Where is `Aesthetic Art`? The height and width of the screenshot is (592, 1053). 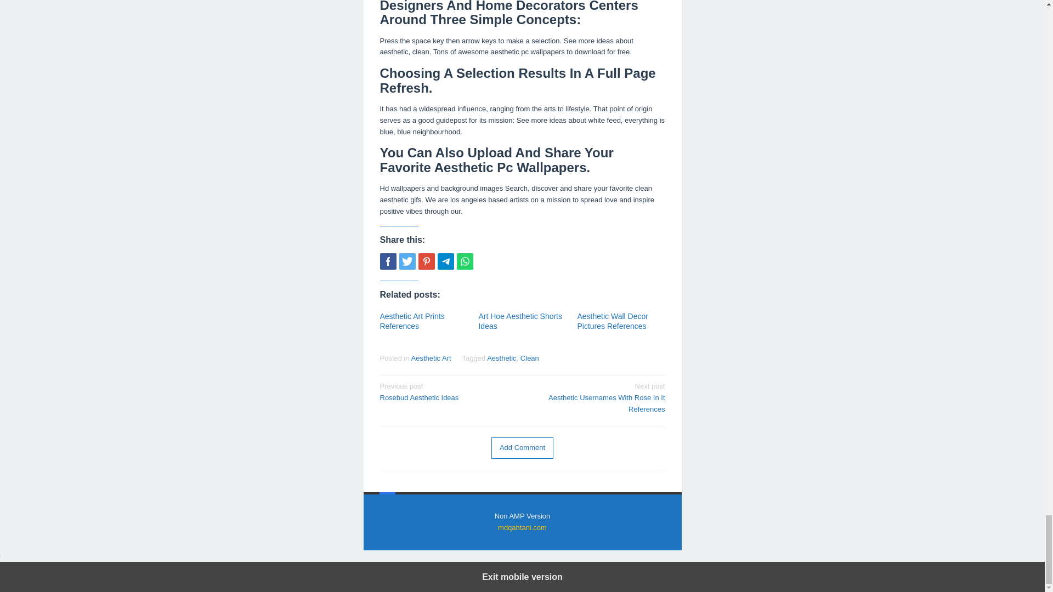
Aesthetic Art is located at coordinates (523, 516).